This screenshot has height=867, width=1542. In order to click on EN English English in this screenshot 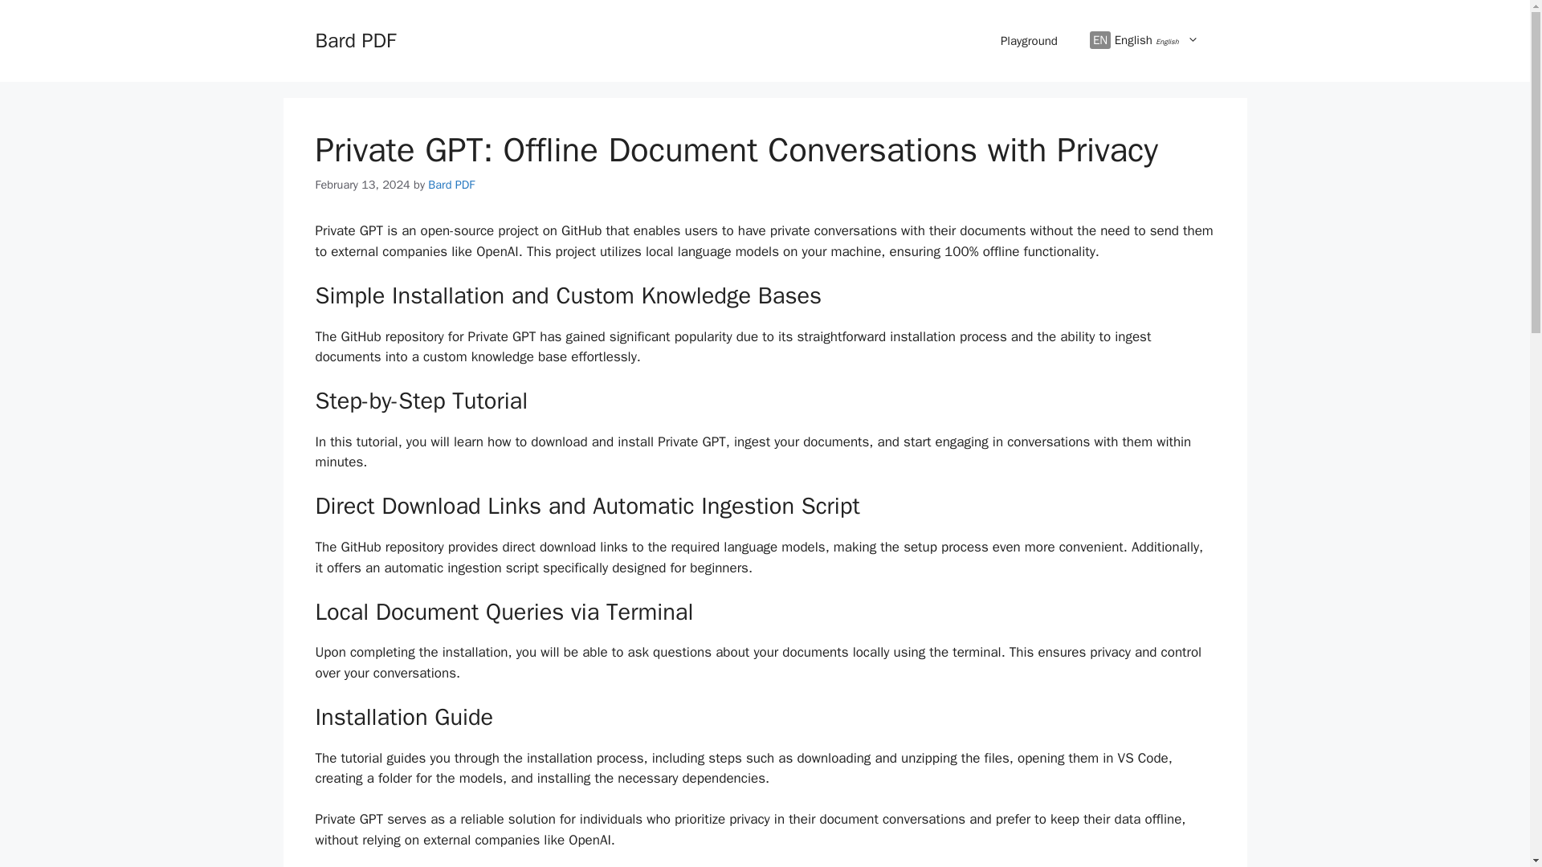, I will do `click(1144, 41)`.